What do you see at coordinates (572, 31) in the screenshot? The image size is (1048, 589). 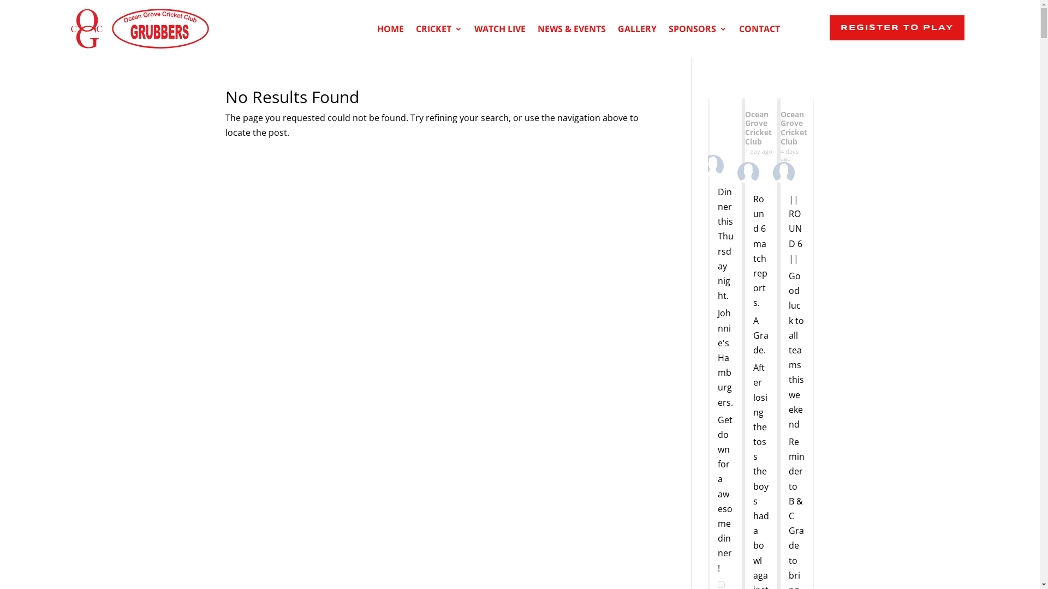 I see `NEWS & EVENTS` at bounding box center [572, 31].